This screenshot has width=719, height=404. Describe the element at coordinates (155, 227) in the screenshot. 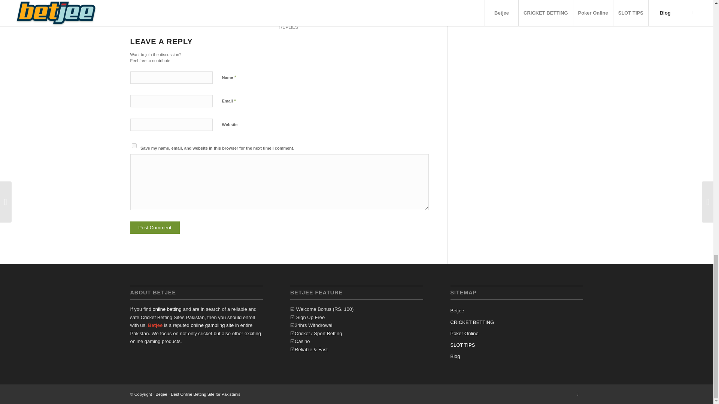

I see `Post Comment` at that location.